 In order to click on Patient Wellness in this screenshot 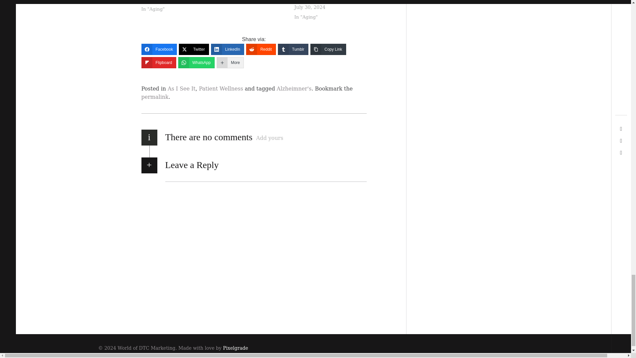, I will do `click(221, 89)`.